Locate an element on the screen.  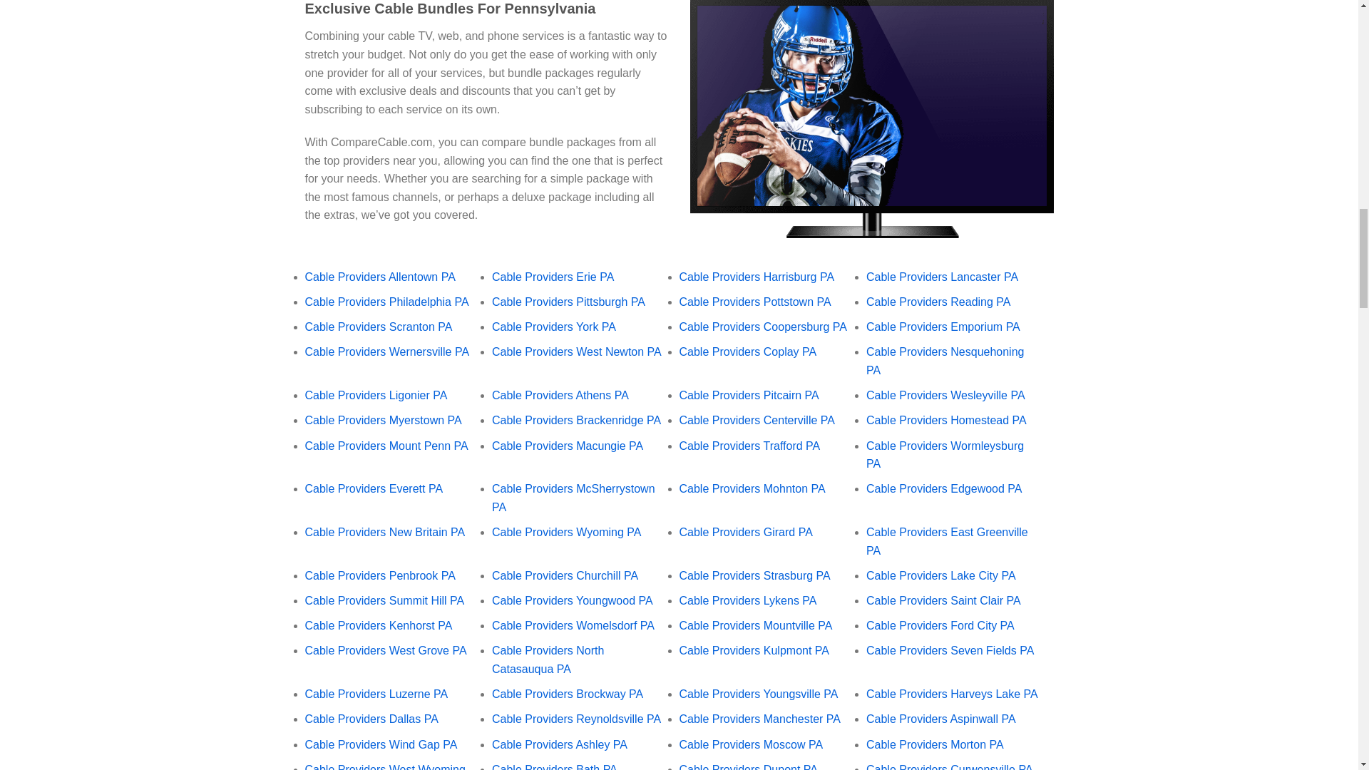
Cable Providers Brackenridge PA is located at coordinates (576, 421).